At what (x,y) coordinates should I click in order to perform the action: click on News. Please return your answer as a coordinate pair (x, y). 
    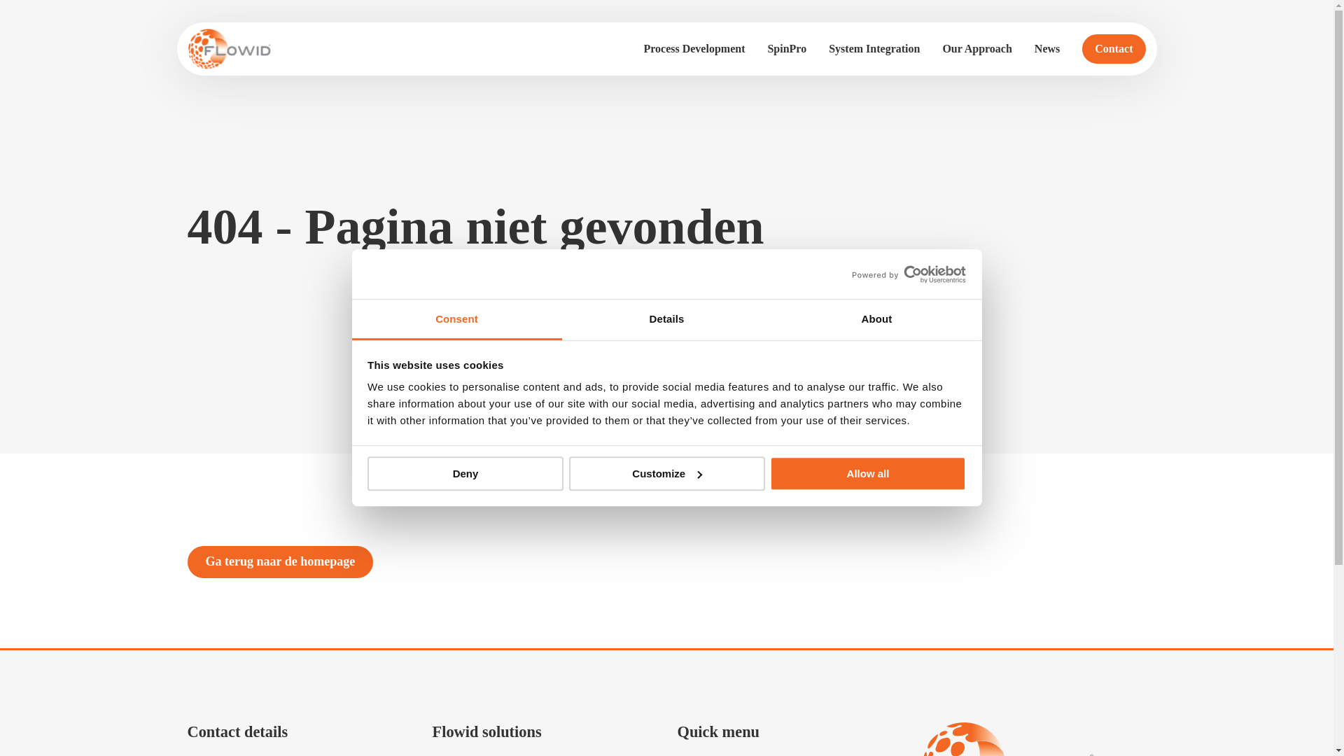
    Looking at the image, I should click on (1047, 49).